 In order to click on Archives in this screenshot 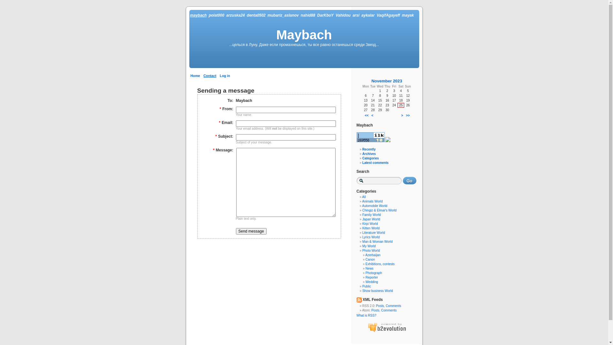, I will do `click(369, 154)`.